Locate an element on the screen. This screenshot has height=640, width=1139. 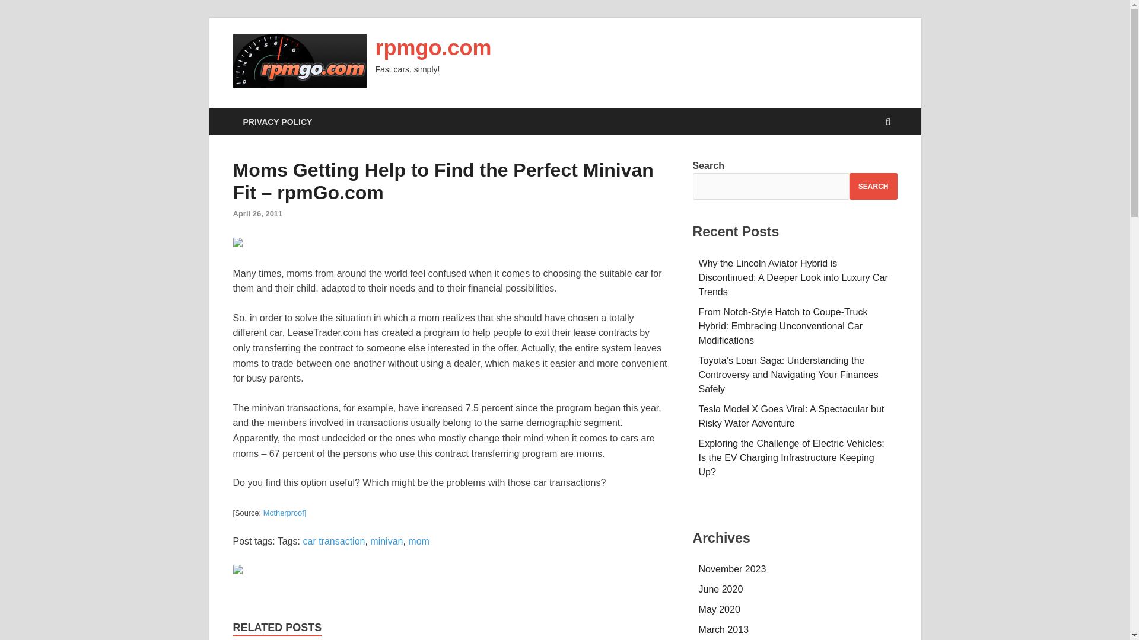
March 2013 is located at coordinates (724, 629).